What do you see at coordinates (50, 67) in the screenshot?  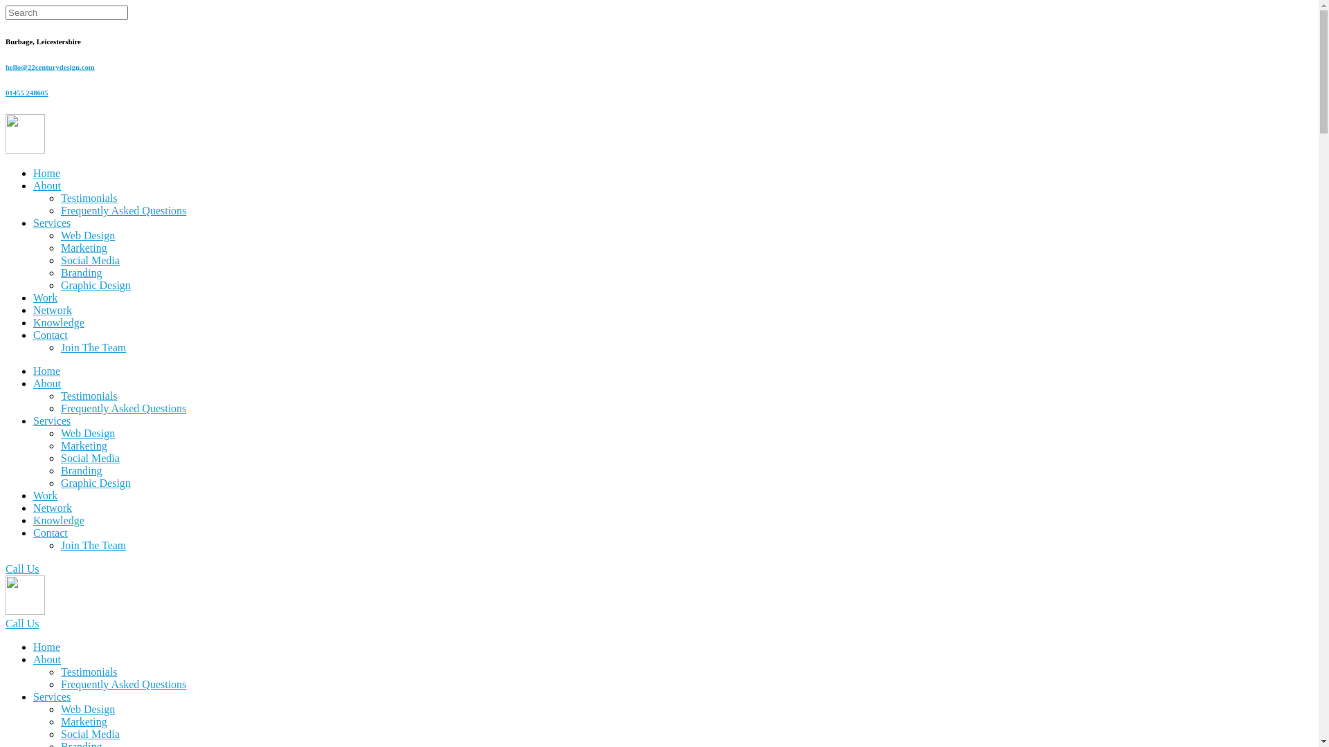 I see `hello@22centurydesign.com` at bounding box center [50, 67].